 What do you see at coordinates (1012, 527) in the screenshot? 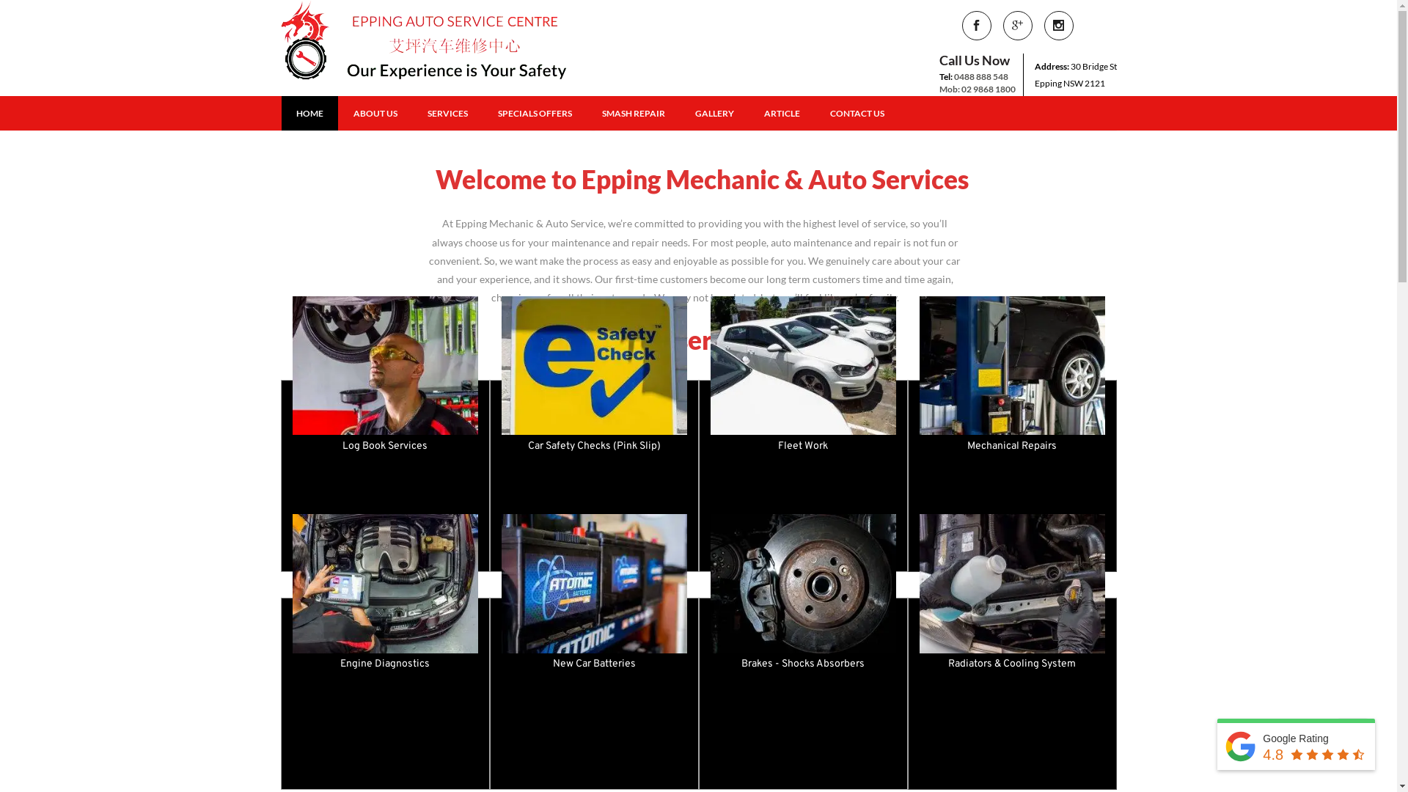
I see `Book` at bounding box center [1012, 527].